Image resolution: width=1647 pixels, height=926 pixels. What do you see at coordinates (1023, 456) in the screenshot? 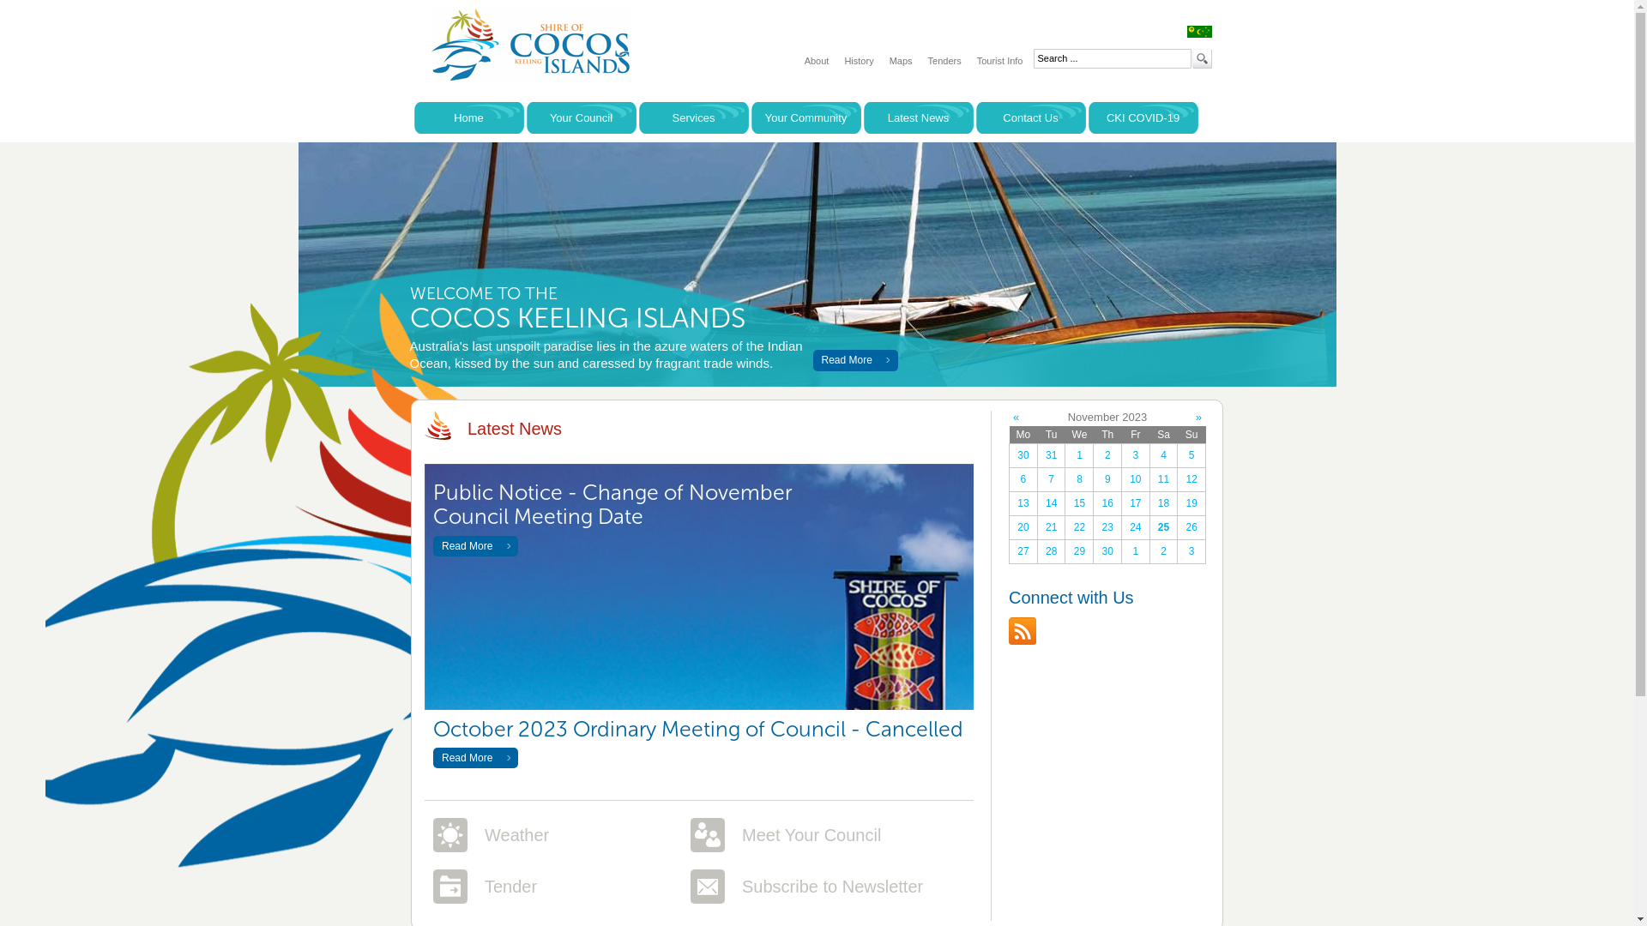
I see `30` at bounding box center [1023, 456].